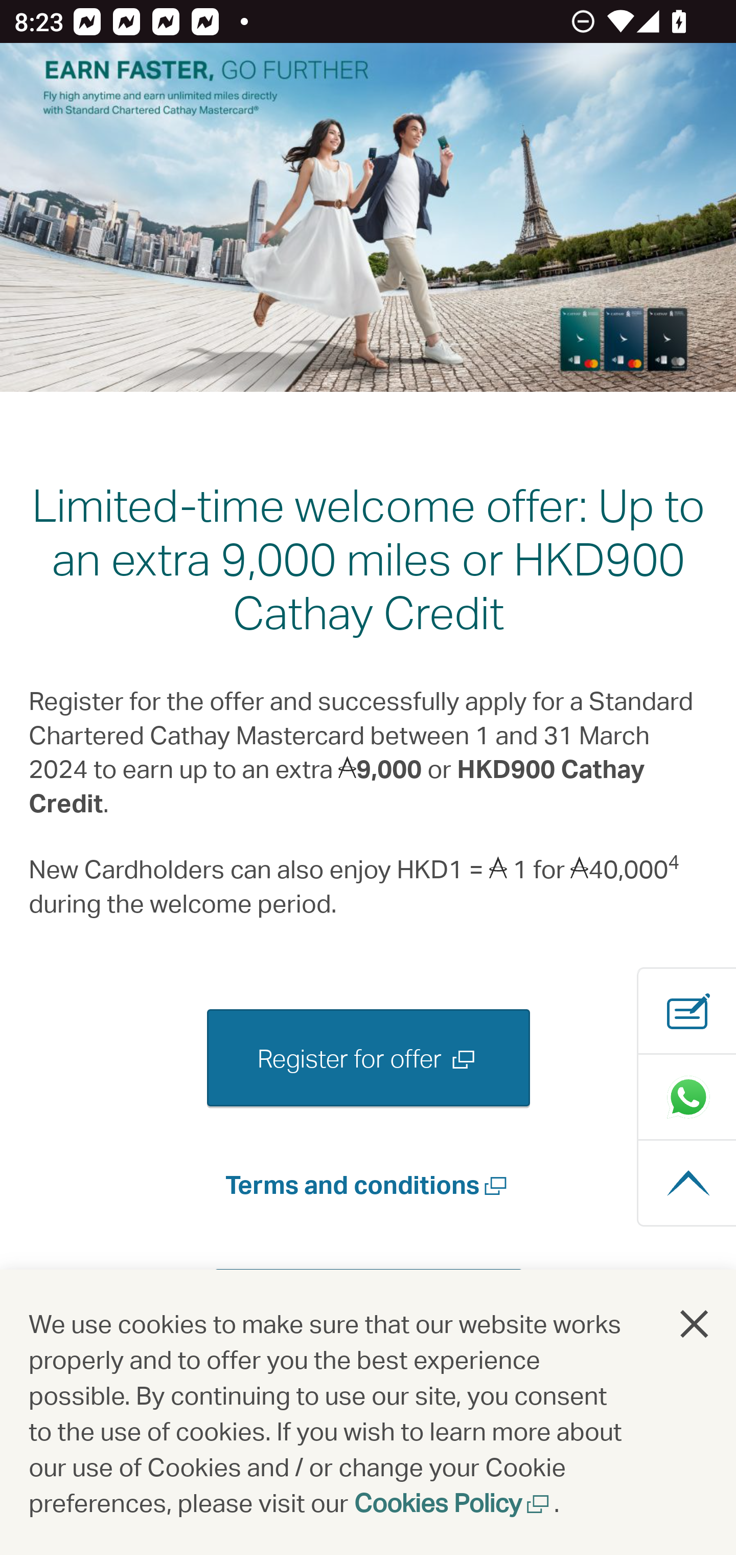 This screenshot has height=1555, width=736. Describe the element at coordinates (695, 1325) in the screenshot. I see `Close` at that location.